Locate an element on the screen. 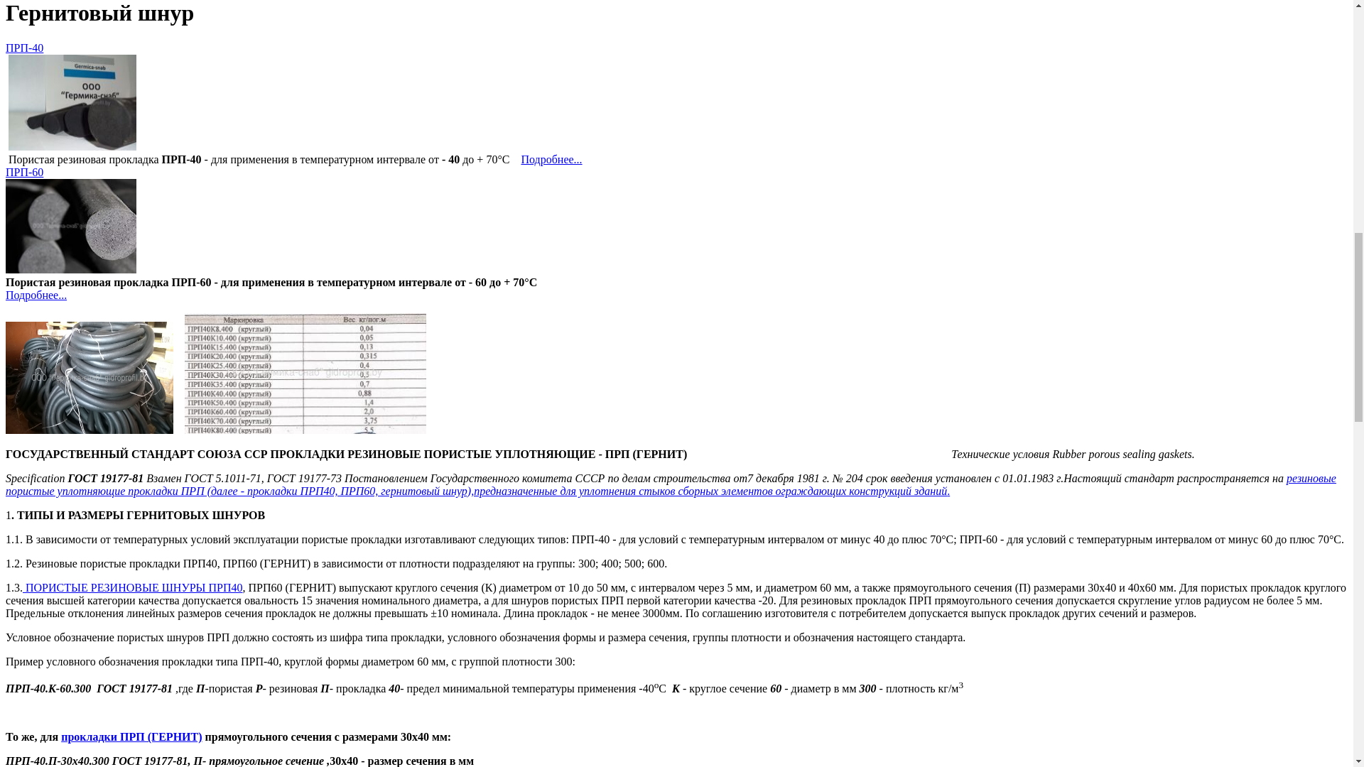  +375 (17) 395-76-00 is located at coordinates (58, 207).